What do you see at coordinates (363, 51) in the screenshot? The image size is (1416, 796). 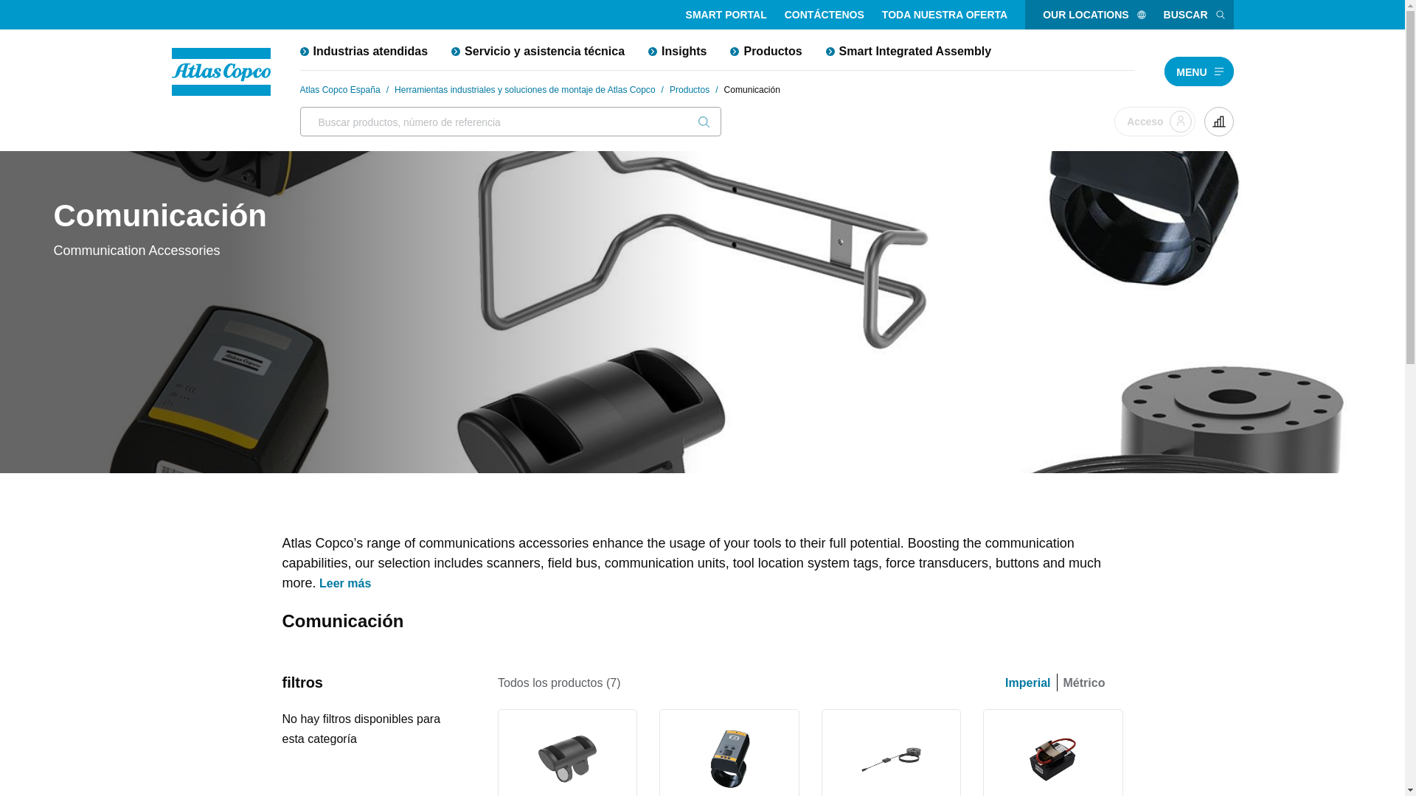 I see `Industrias atendidas` at bounding box center [363, 51].